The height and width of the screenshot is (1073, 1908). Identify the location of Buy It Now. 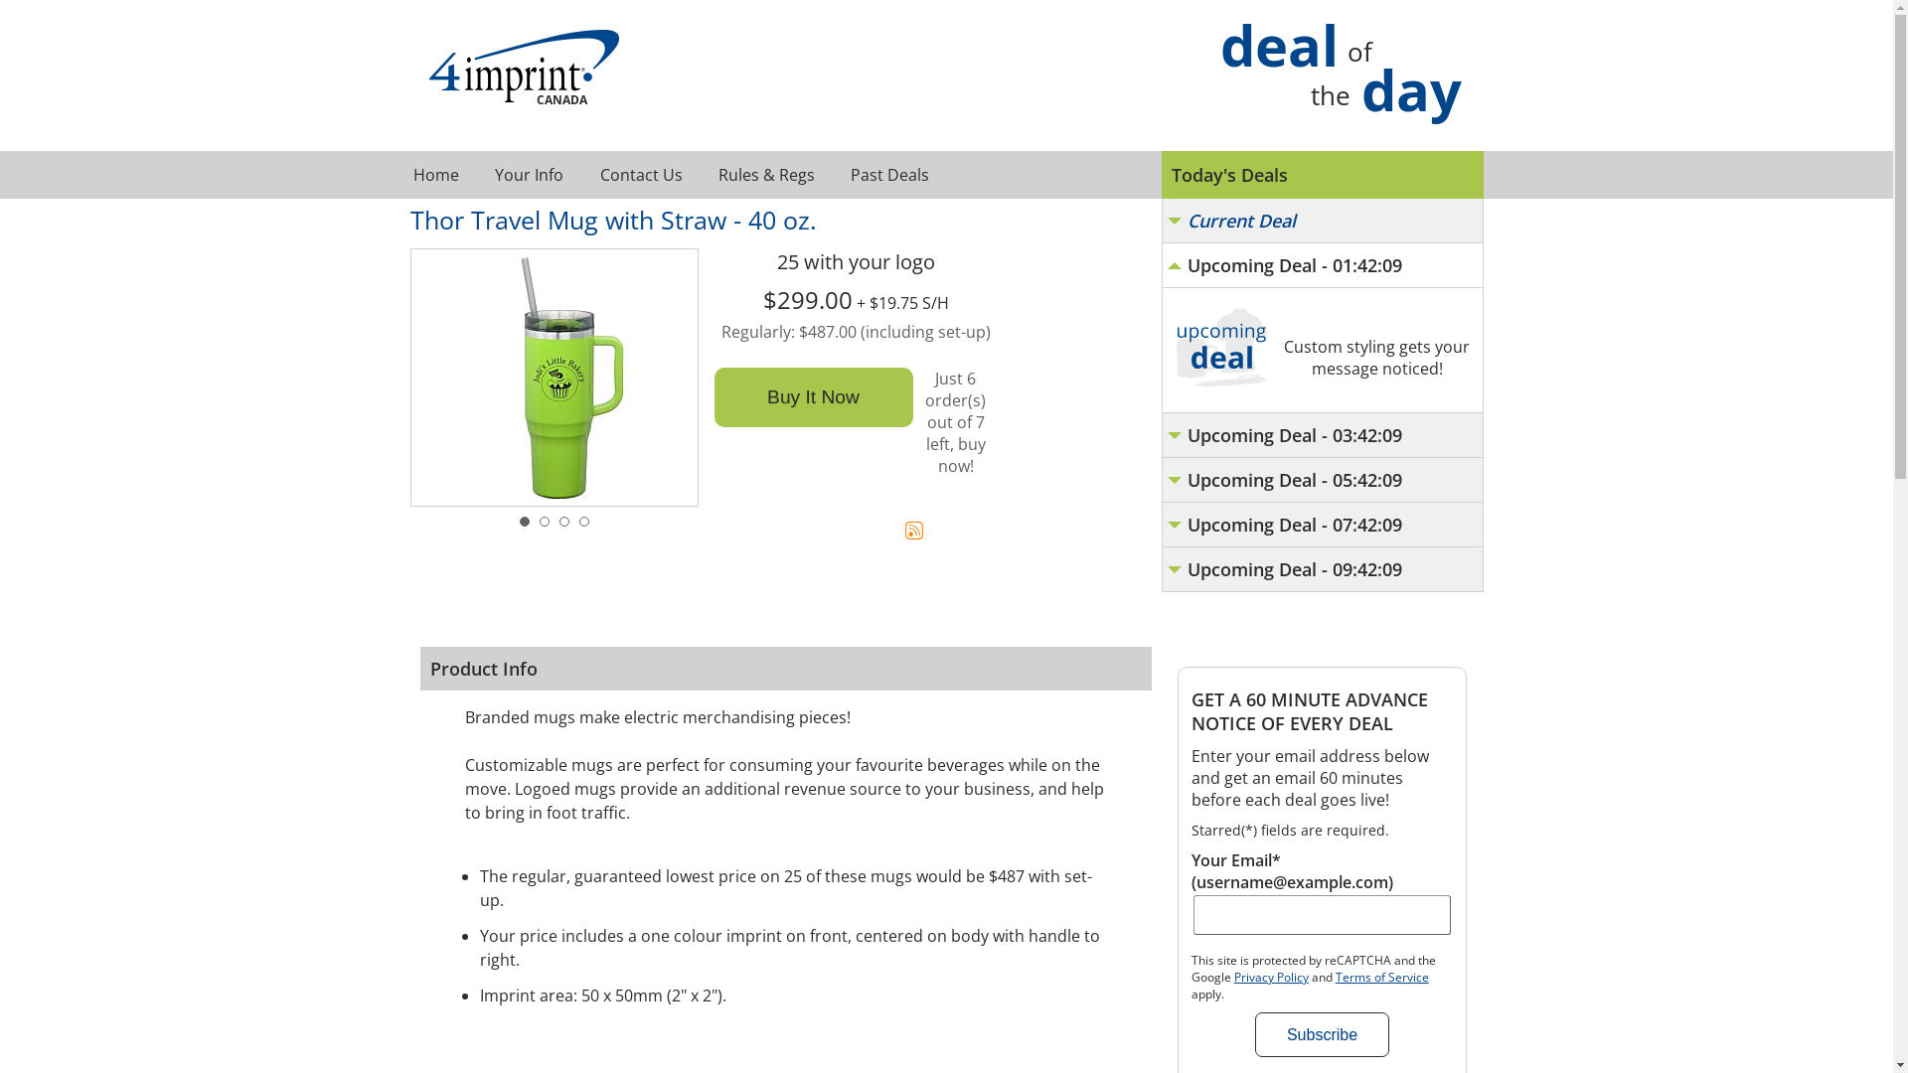
(813, 397).